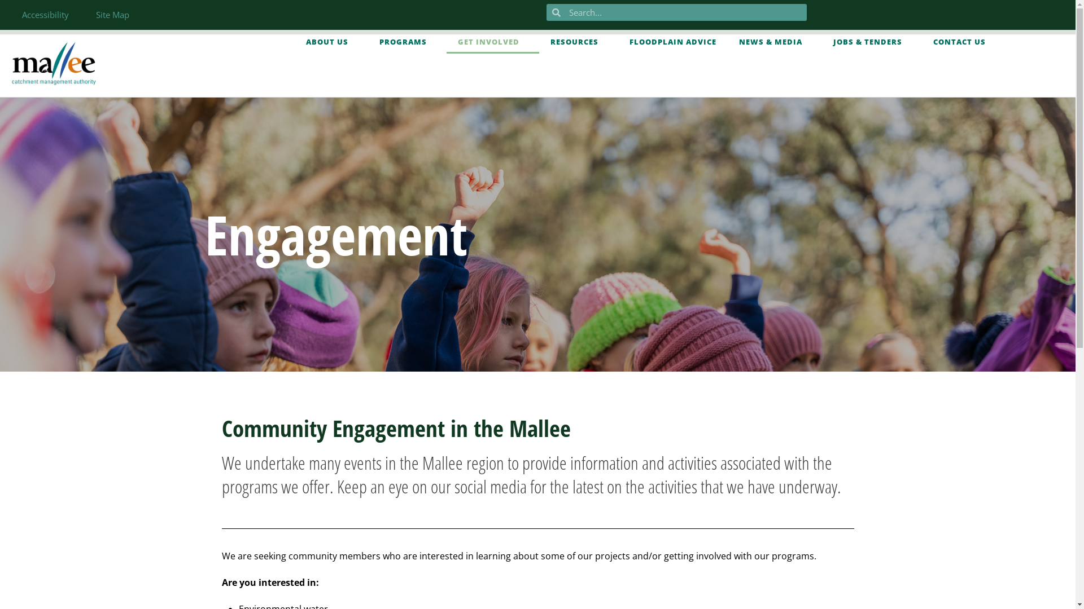 The image size is (1084, 609). Describe the element at coordinates (331, 42) in the screenshot. I see `ABOUT US` at that location.